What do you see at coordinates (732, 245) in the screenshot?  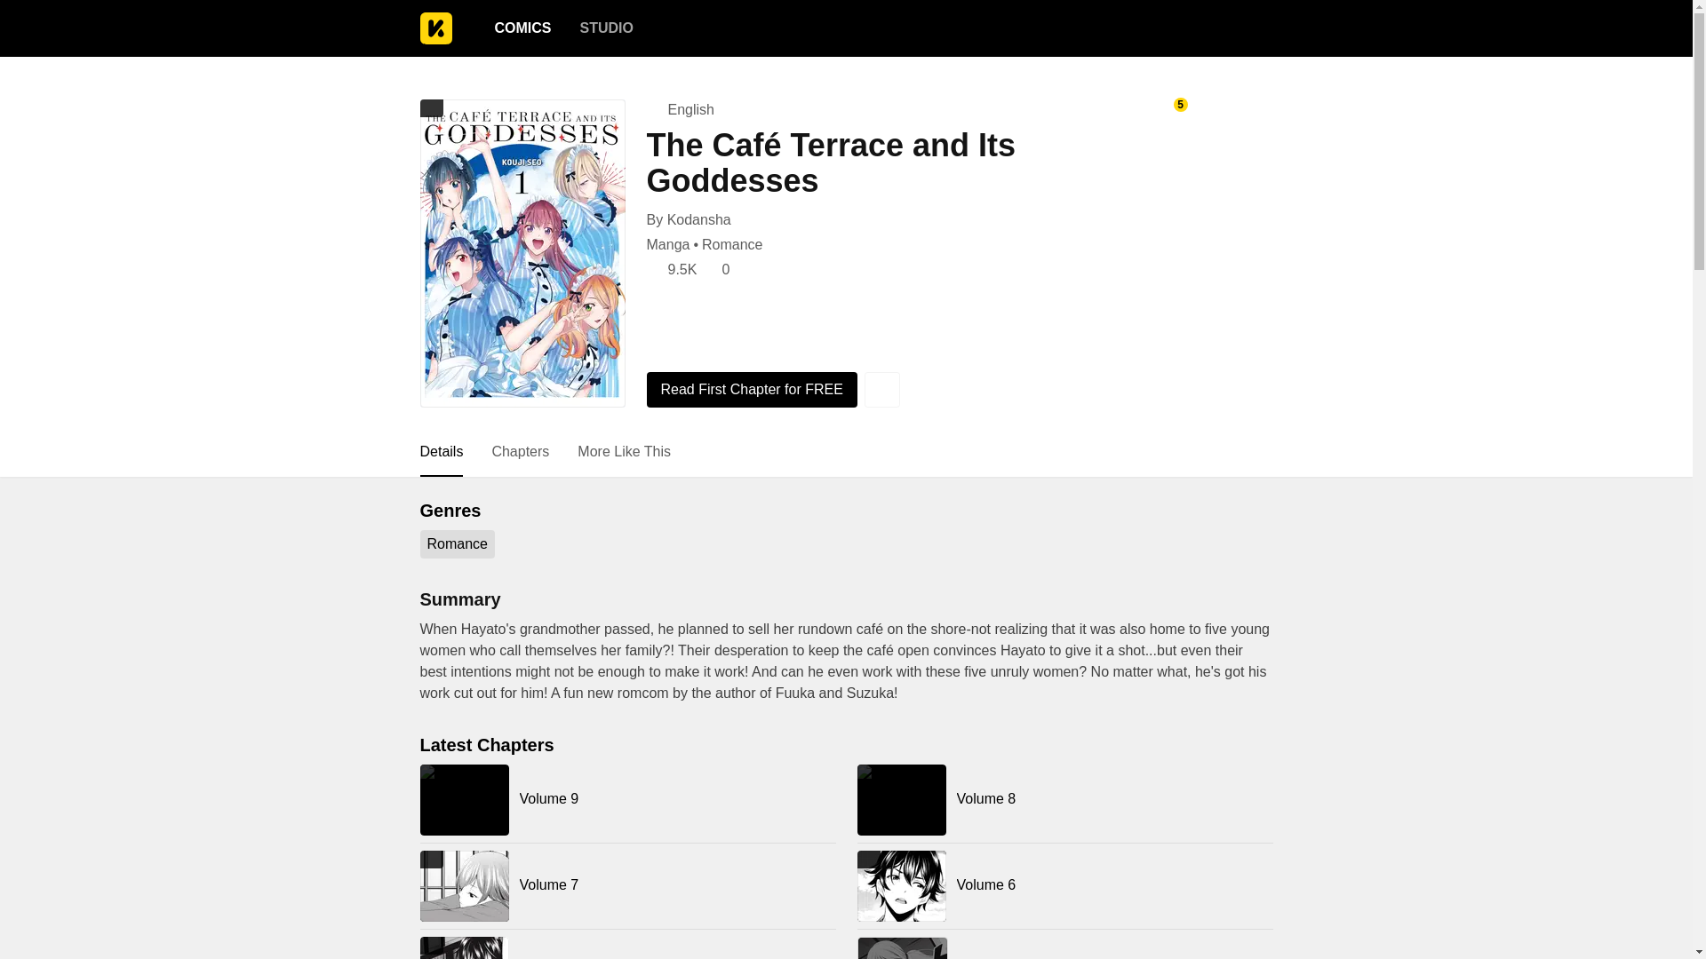 I see `Romance` at bounding box center [732, 245].